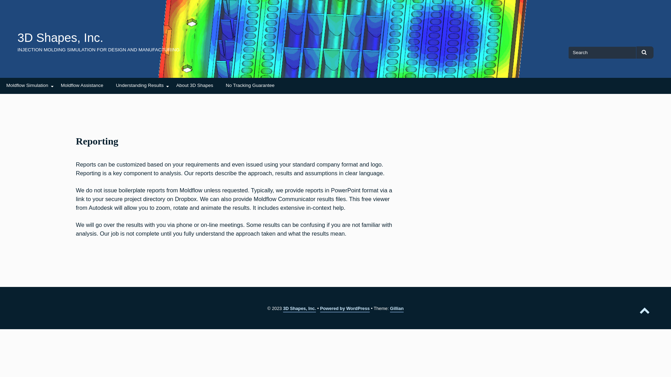 The width and height of the screenshot is (671, 377). Describe the element at coordinates (300, 309) in the screenshot. I see `3D Shapes, Inc.` at that location.